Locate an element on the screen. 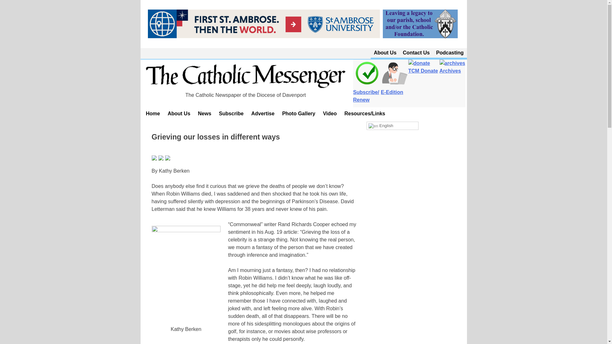  Share on Facebook is located at coordinates (154, 158).